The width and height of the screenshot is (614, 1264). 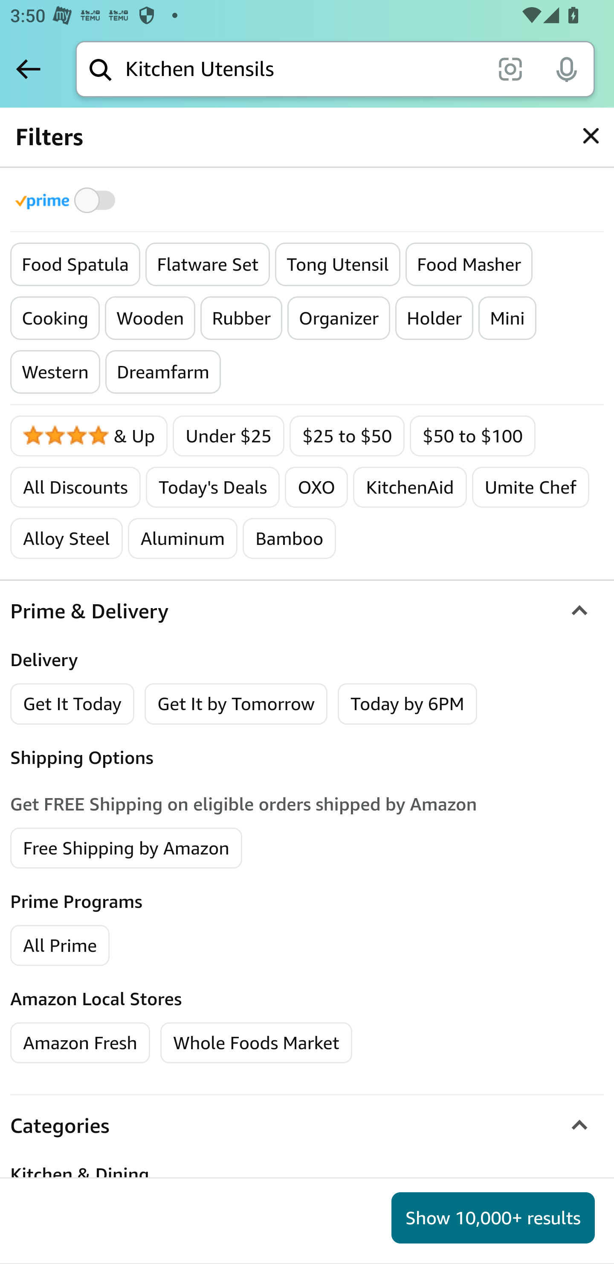 What do you see at coordinates (208, 265) in the screenshot?
I see `Flatware Set` at bounding box center [208, 265].